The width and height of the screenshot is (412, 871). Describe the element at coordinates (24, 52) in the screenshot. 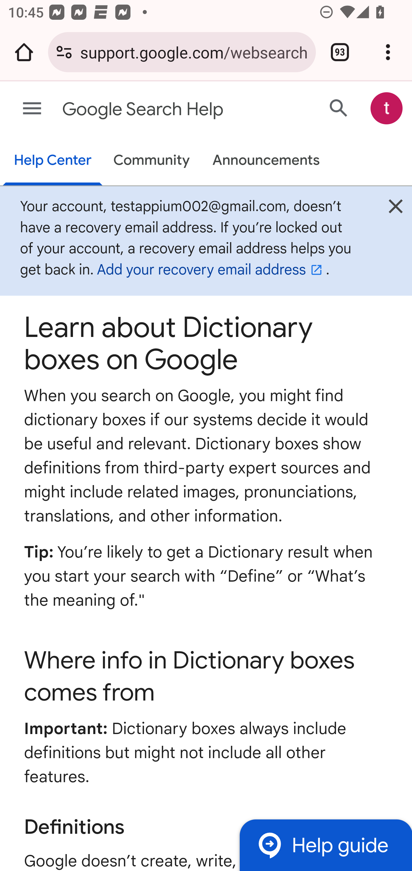

I see `Open the home page` at that location.